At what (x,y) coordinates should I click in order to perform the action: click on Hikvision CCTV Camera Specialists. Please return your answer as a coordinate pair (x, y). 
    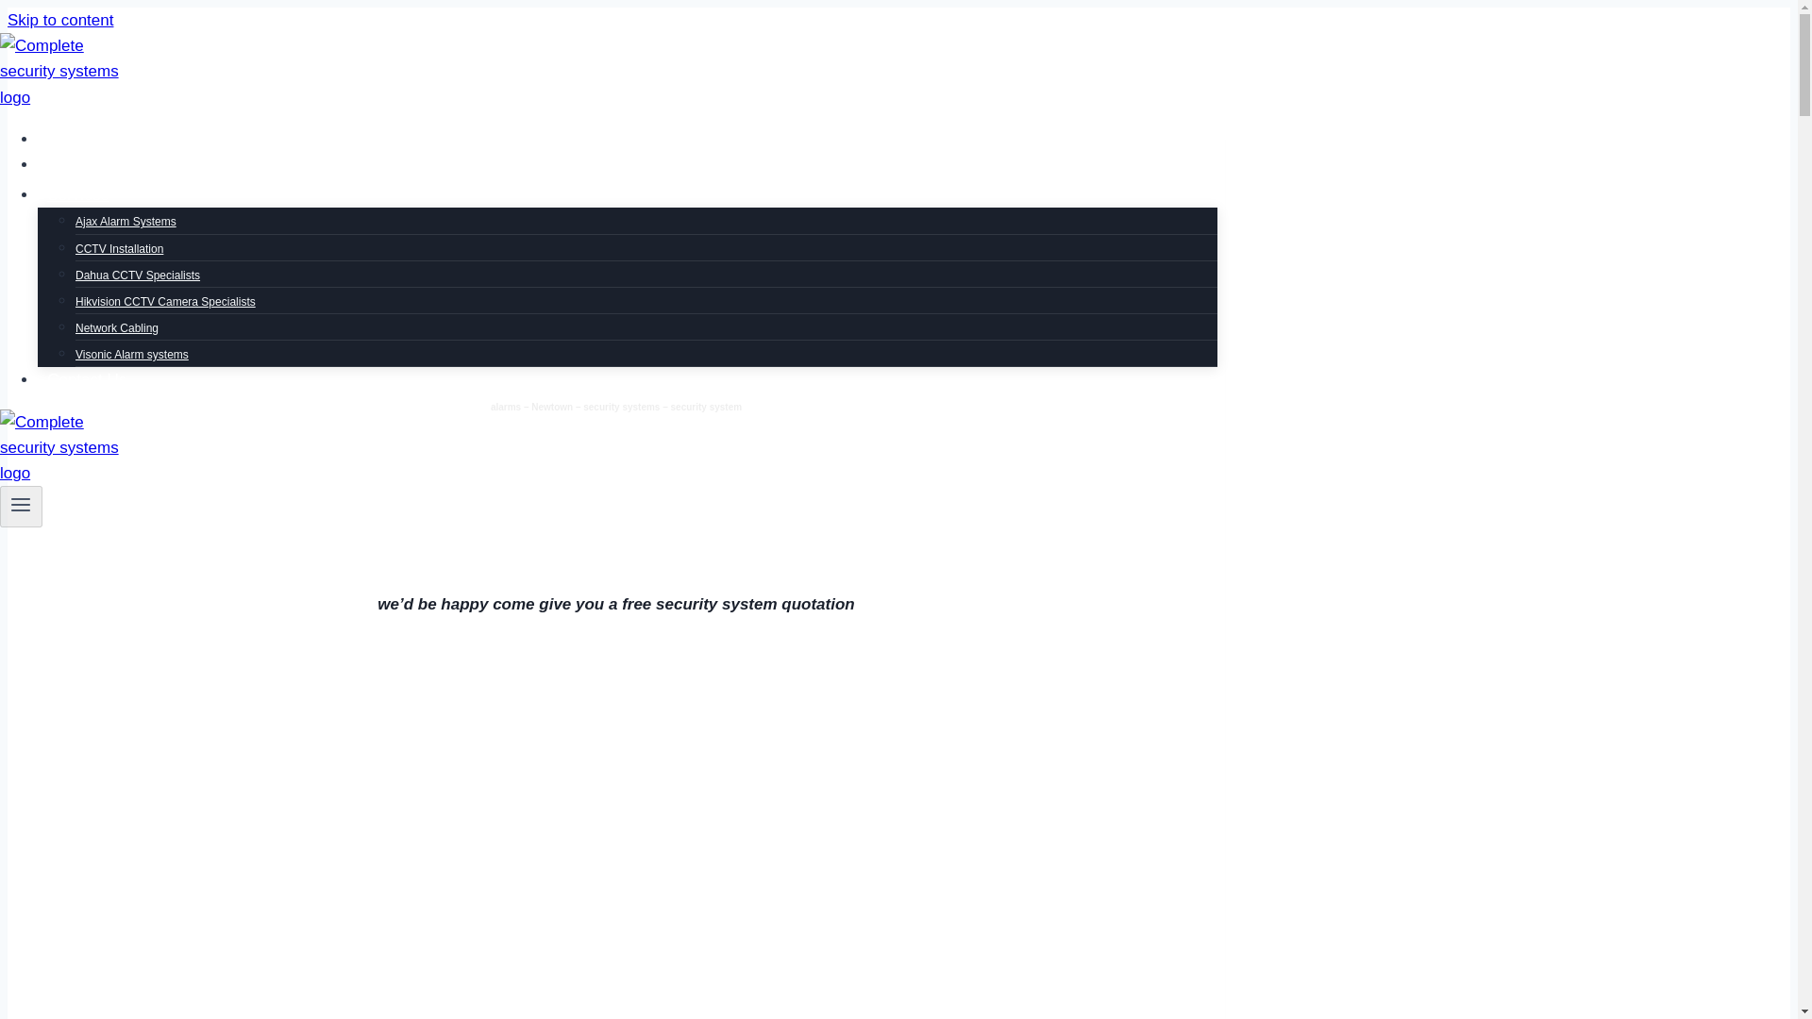
    Looking at the image, I should click on (165, 302).